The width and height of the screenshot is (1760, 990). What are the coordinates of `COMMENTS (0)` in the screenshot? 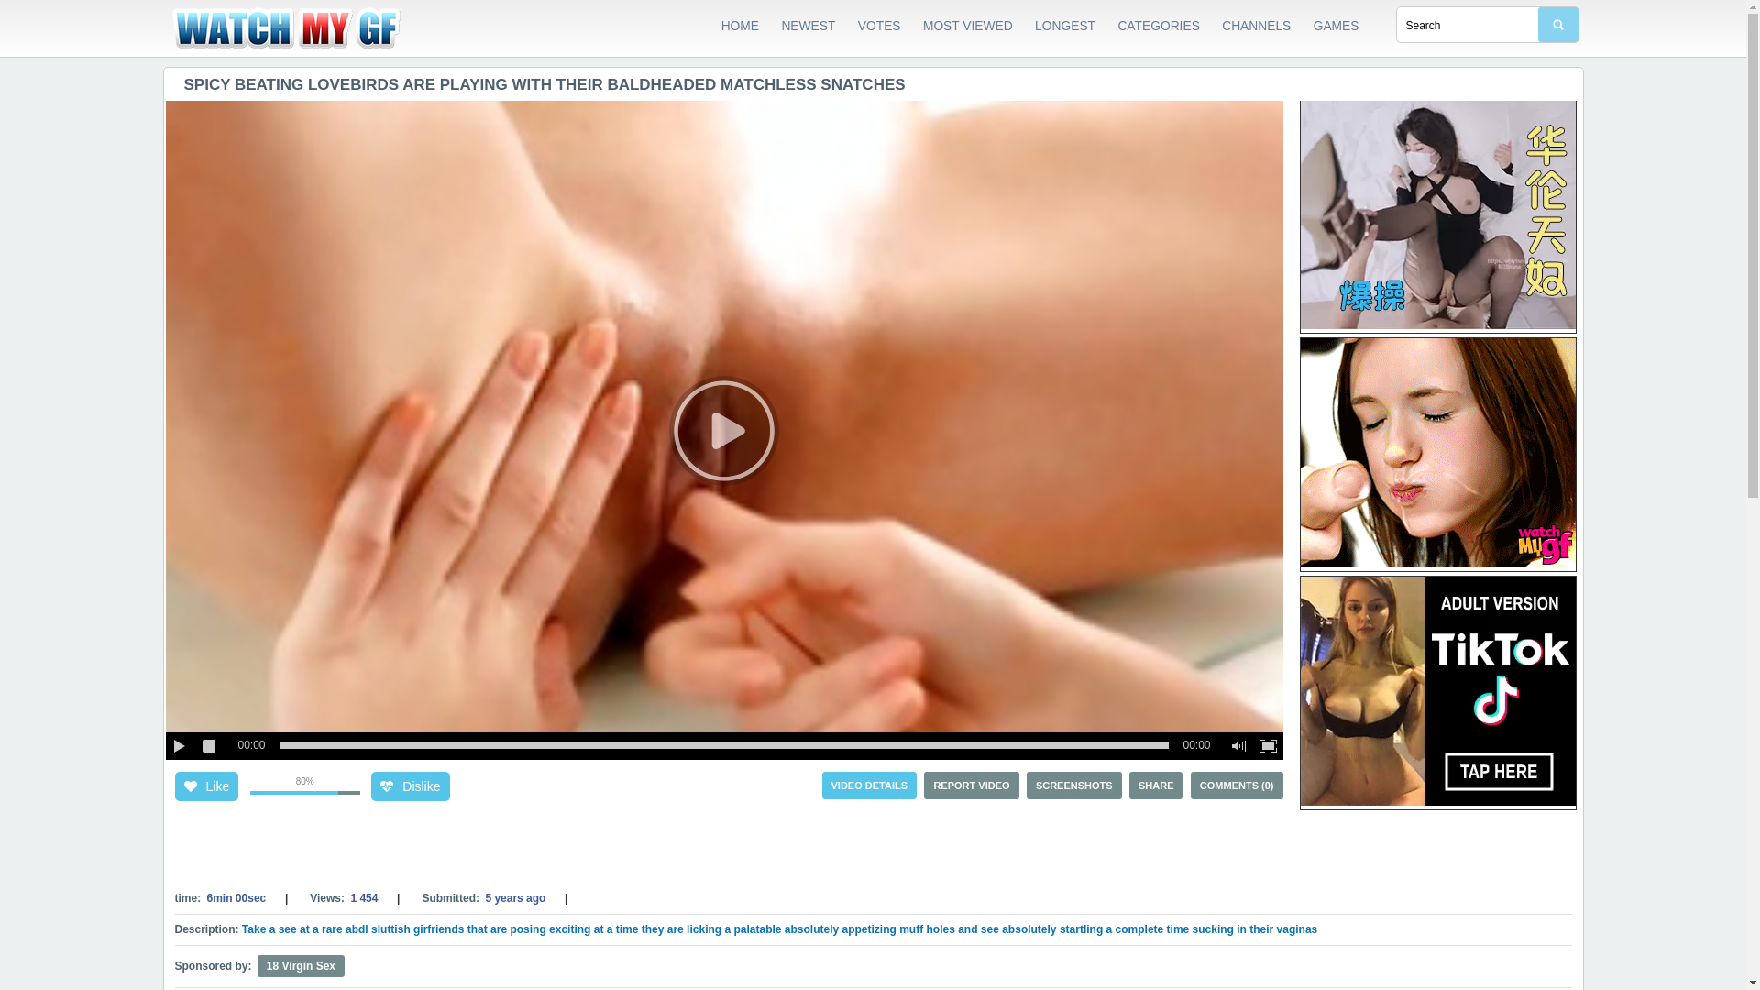 It's located at (1237, 786).